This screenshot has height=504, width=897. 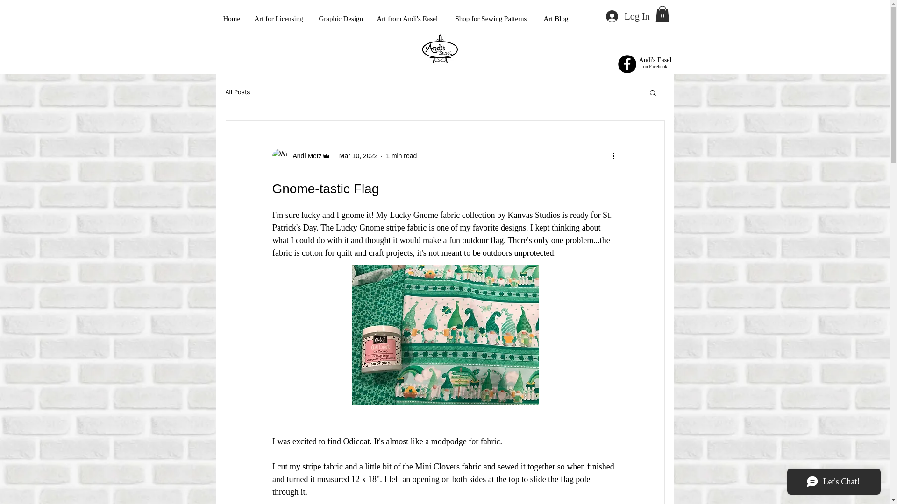 I want to click on  Andi Metz, so click(x=304, y=156).